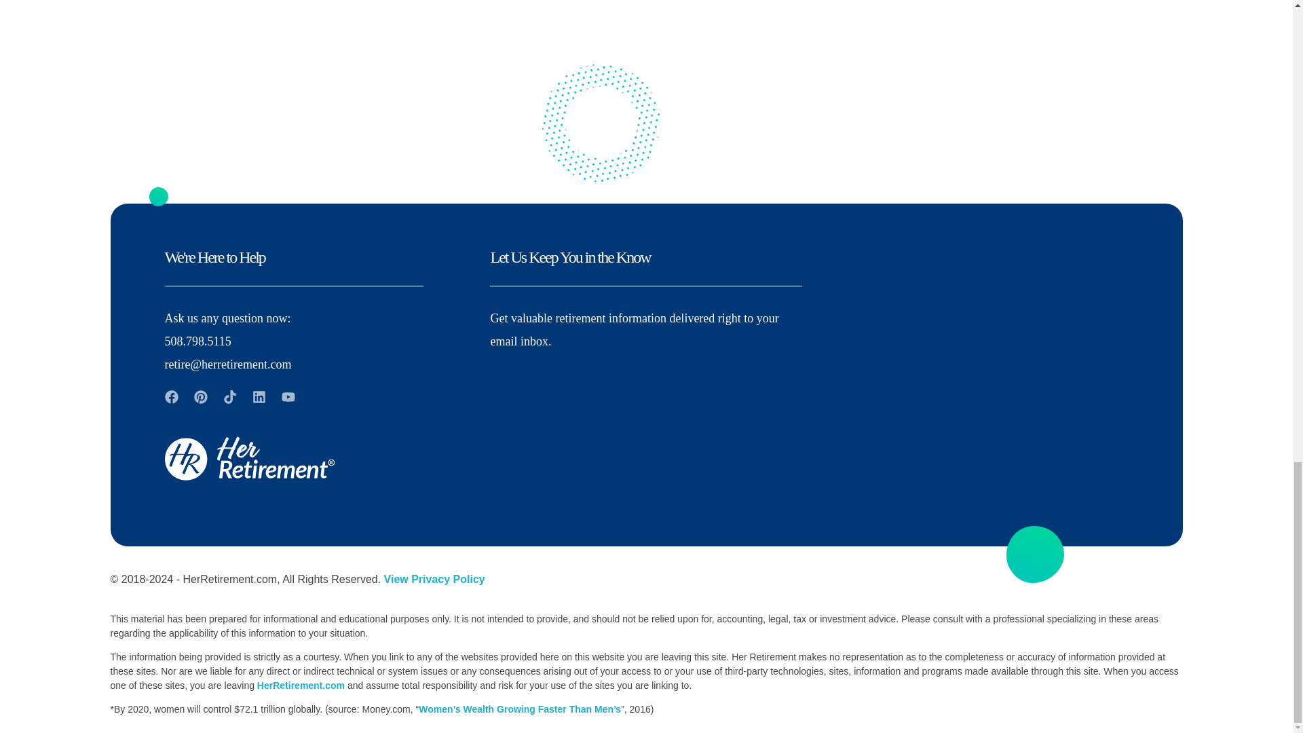 Image resolution: width=1303 pixels, height=733 pixels. I want to click on Path-1633, so click(157, 197).